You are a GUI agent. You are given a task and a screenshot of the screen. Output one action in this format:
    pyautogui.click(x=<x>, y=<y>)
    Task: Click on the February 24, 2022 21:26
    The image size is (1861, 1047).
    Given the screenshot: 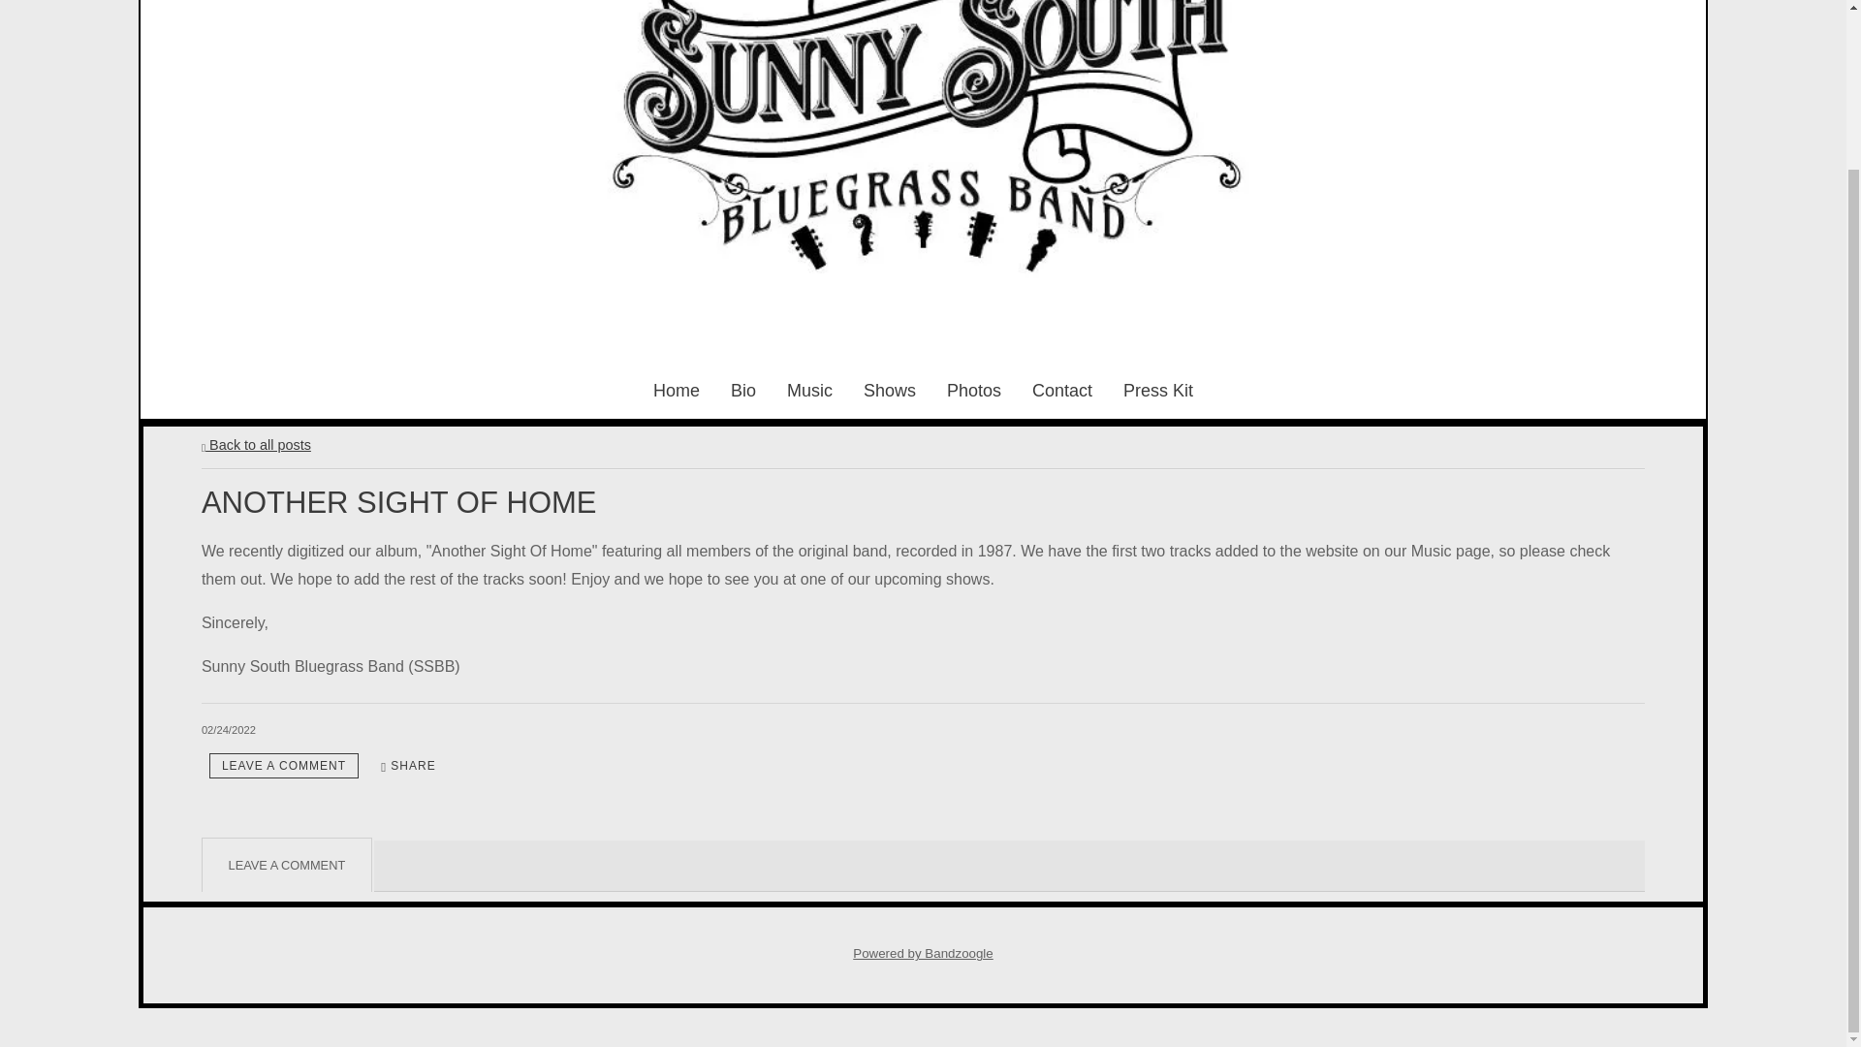 What is the action you would take?
    pyautogui.click(x=229, y=730)
    